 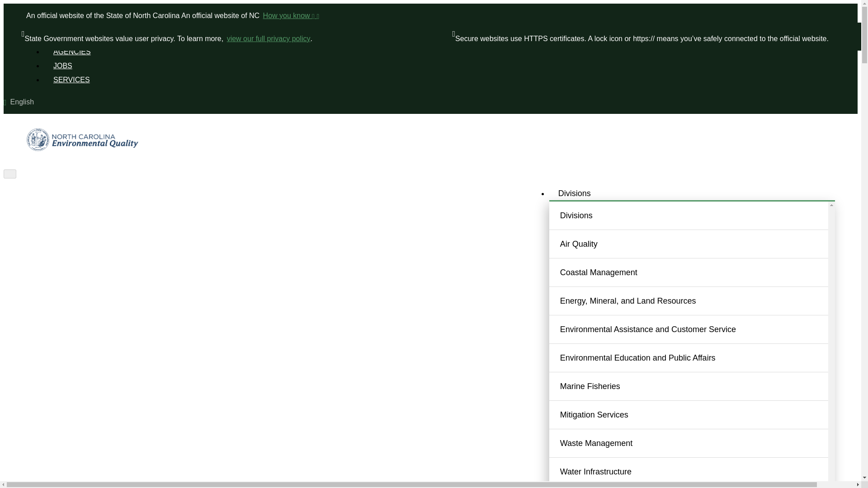 What do you see at coordinates (430, 4) in the screenshot?
I see `Skip to main content` at bounding box center [430, 4].